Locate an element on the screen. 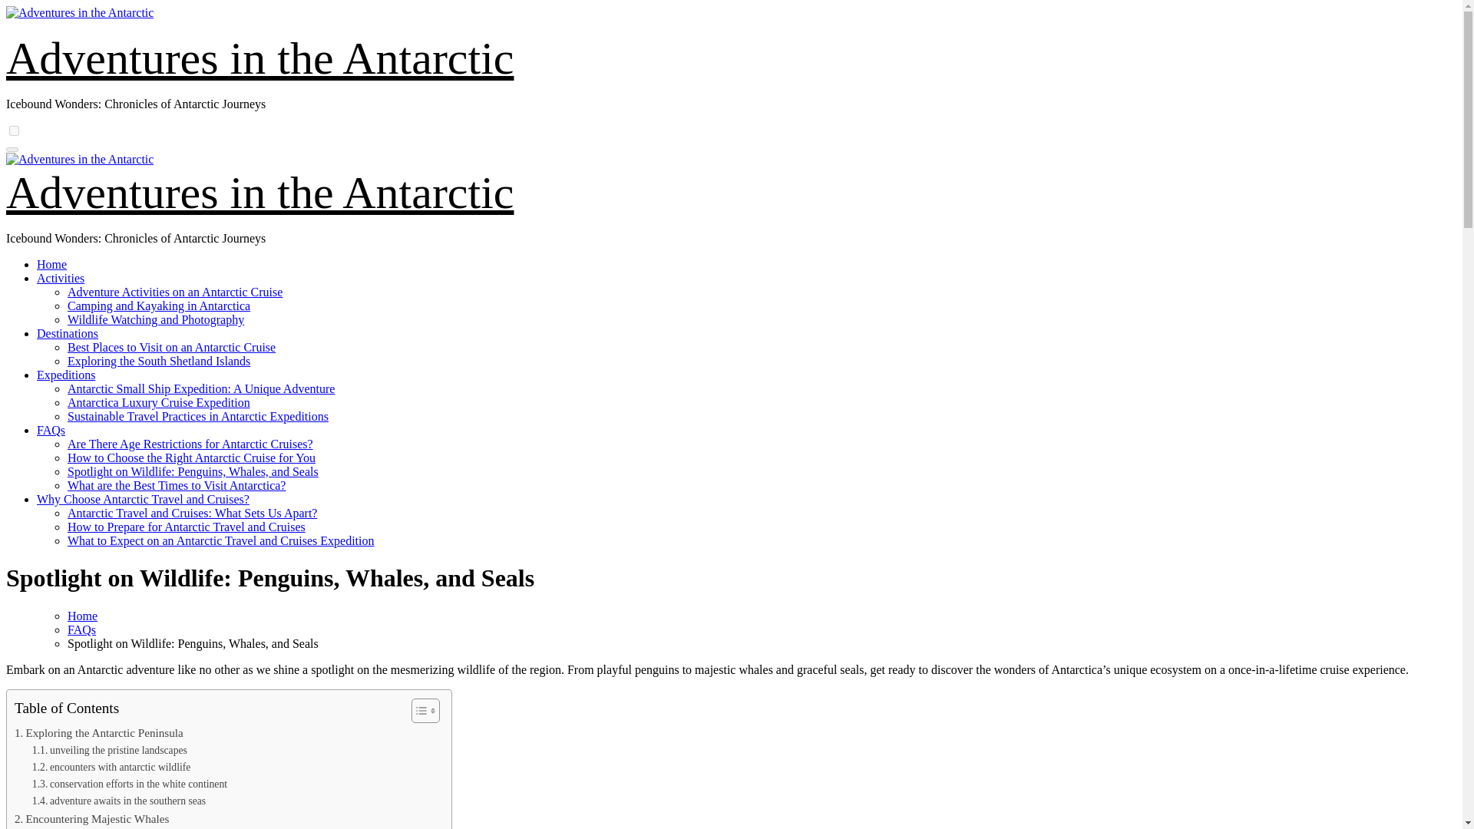 The height and width of the screenshot is (829, 1474). Adventures in the Antarctic is located at coordinates (259, 58).